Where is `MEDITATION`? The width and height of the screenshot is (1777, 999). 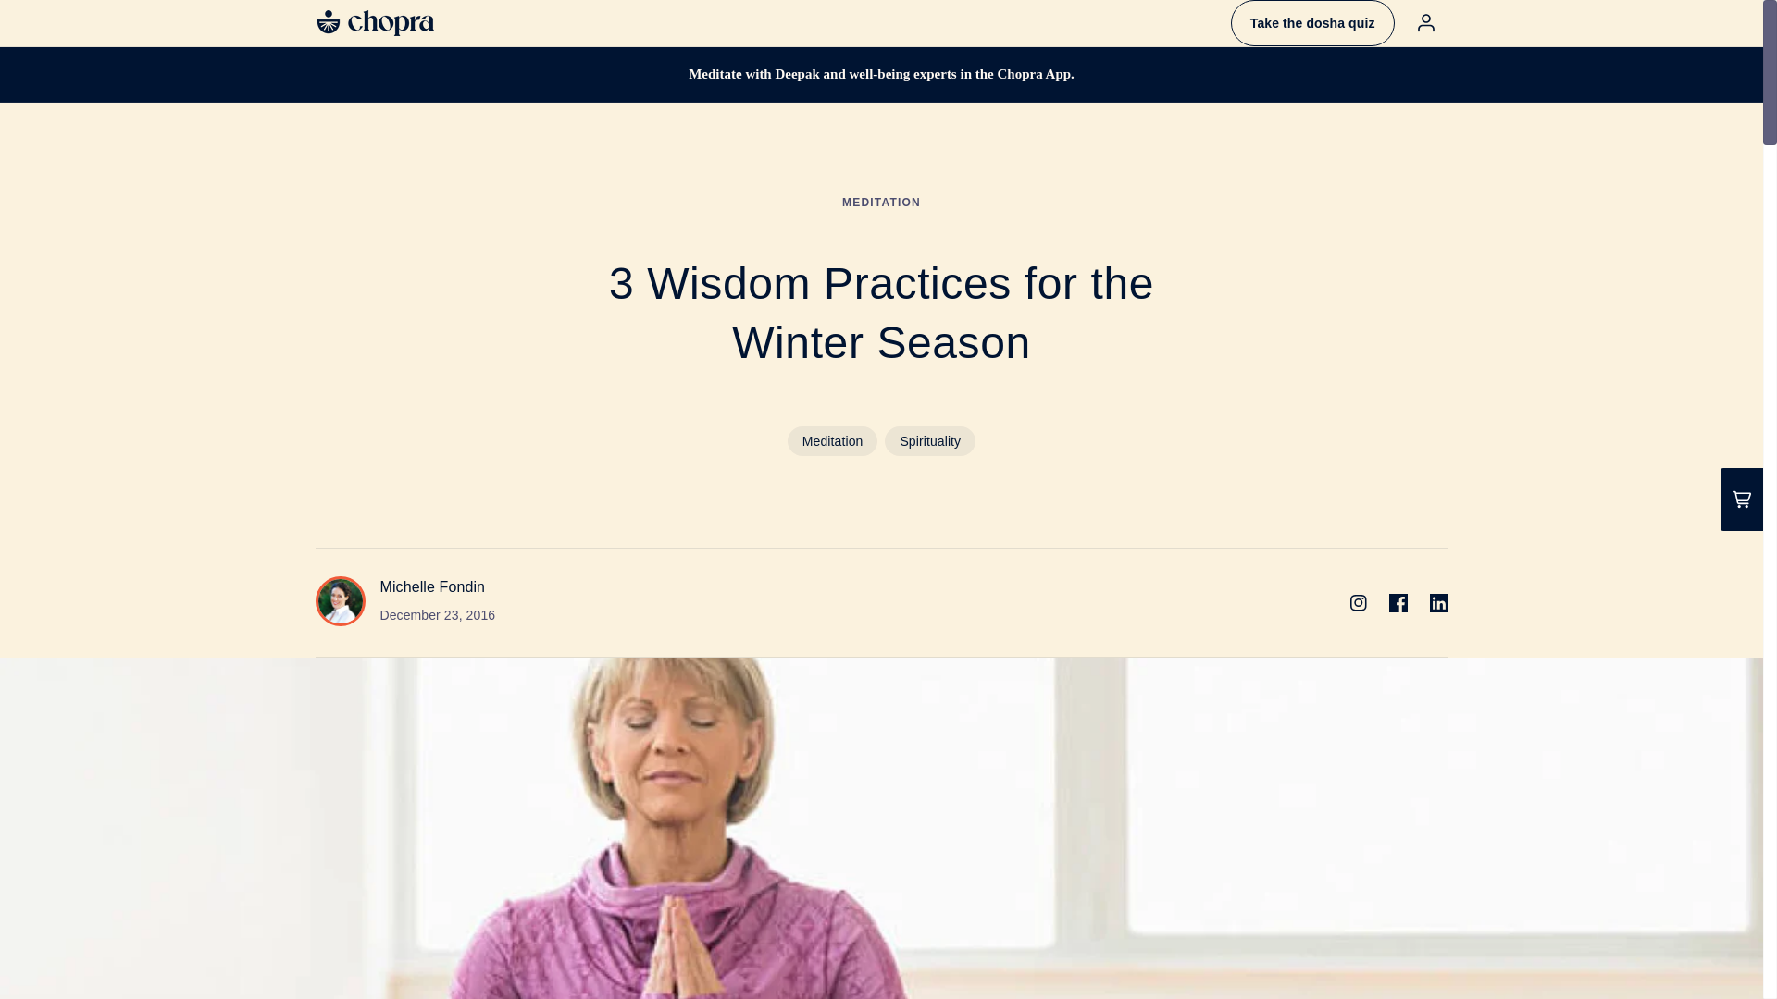
MEDITATION is located at coordinates (881, 202).